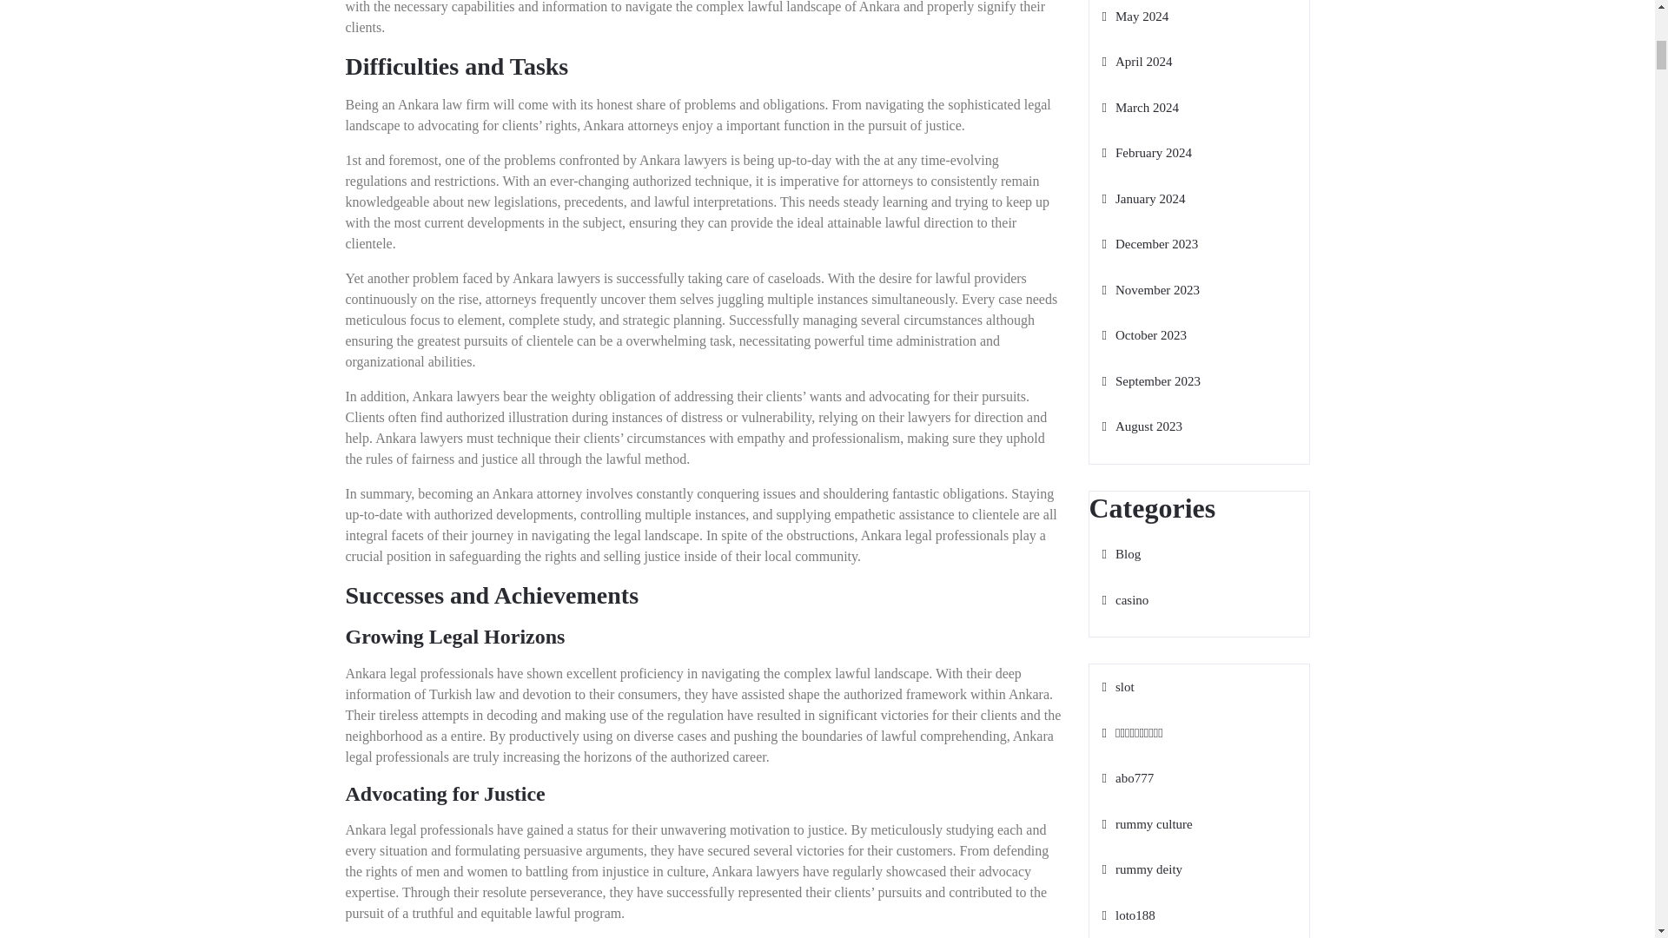  What do you see at coordinates (1128, 915) in the screenshot?
I see `loto188` at bounding box center [1128, 915].